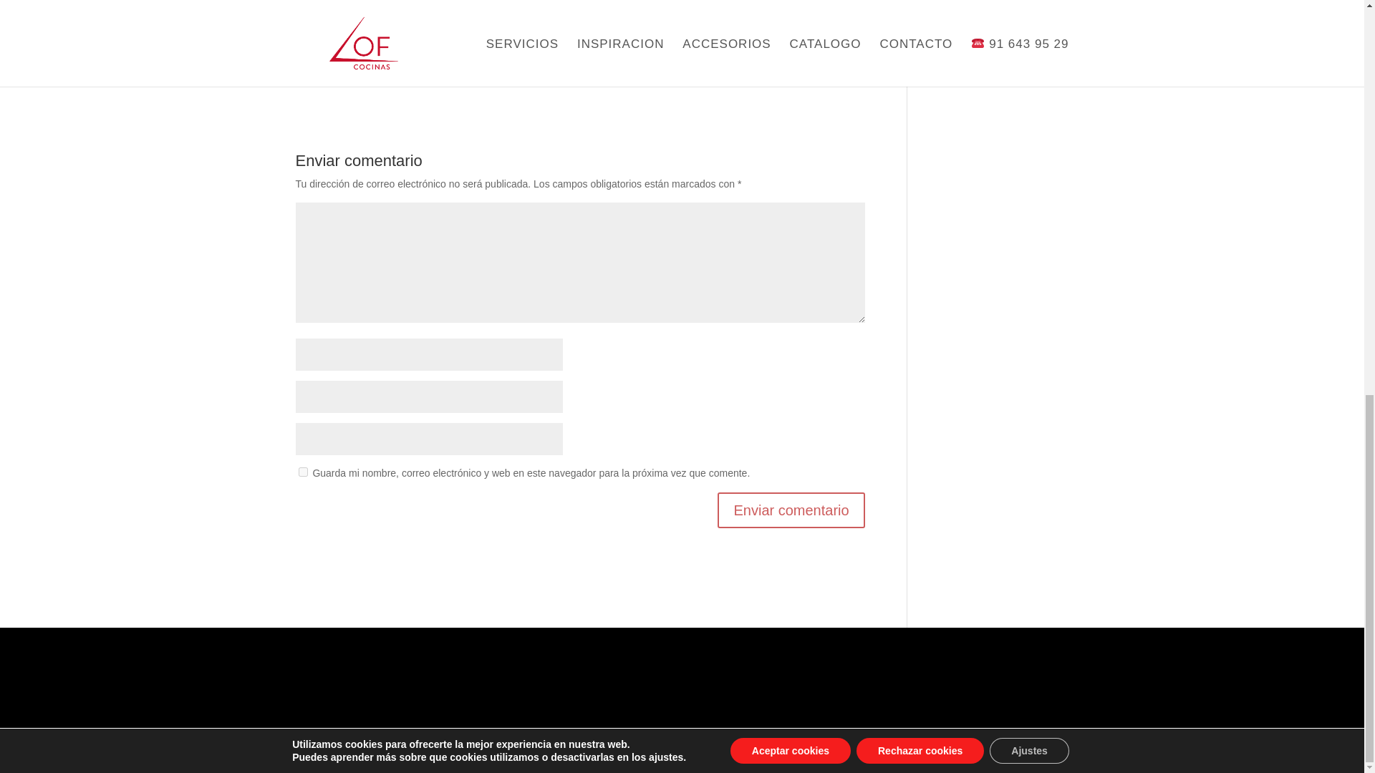 The height and width of the screenshot is (773, 1375). I want to click on Enviar comentario, so click(791, 510).